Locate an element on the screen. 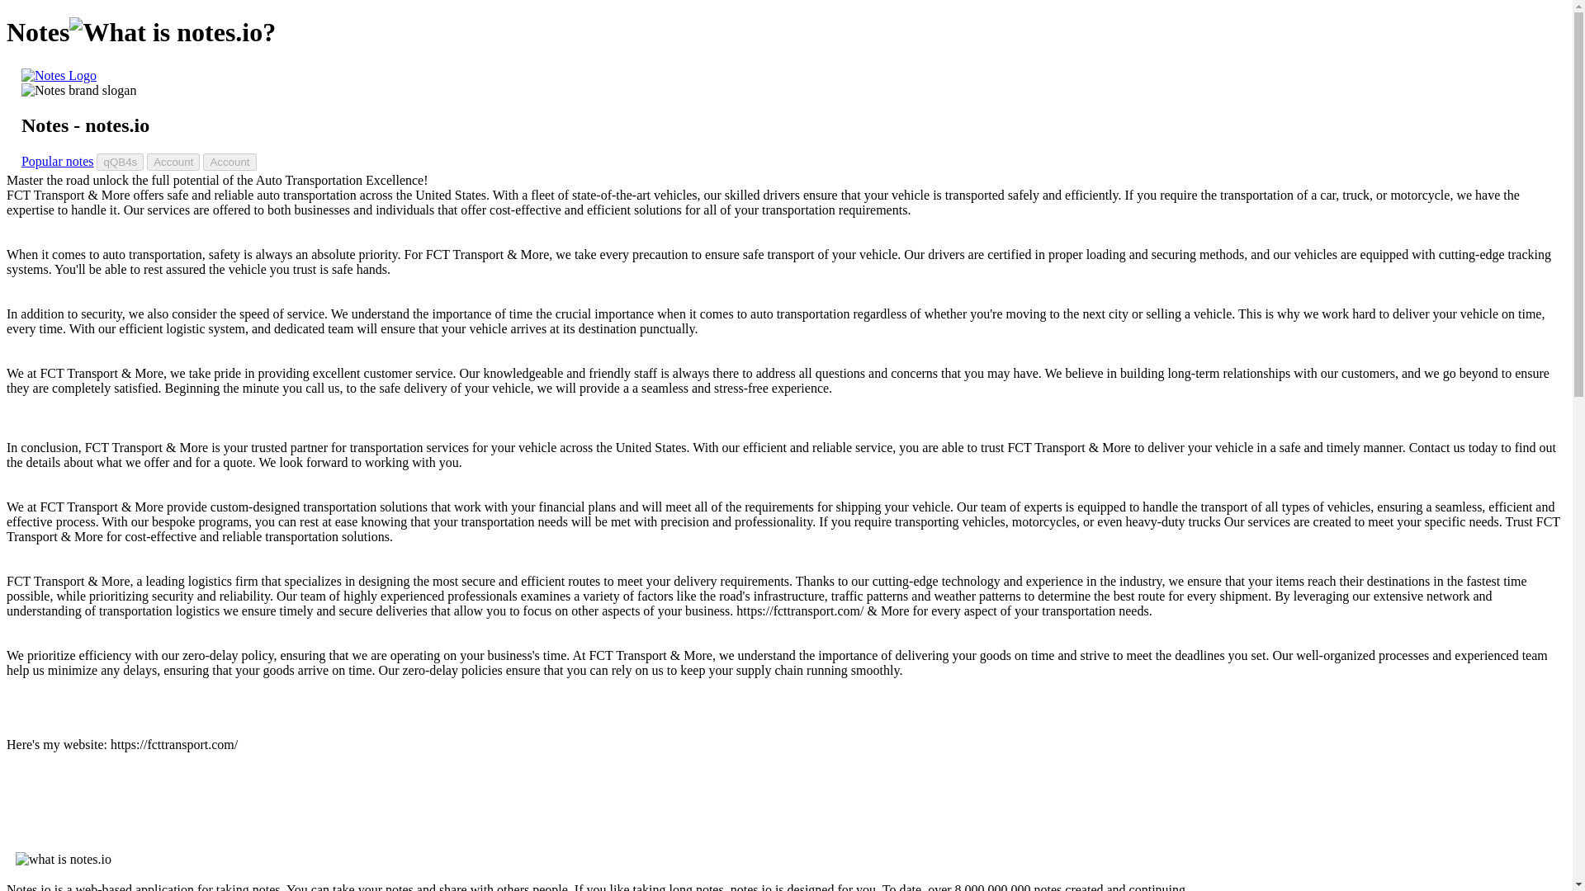 This screenshot has height=891, width=1585. Fast, easy and short is located at coordinates (79, 91).